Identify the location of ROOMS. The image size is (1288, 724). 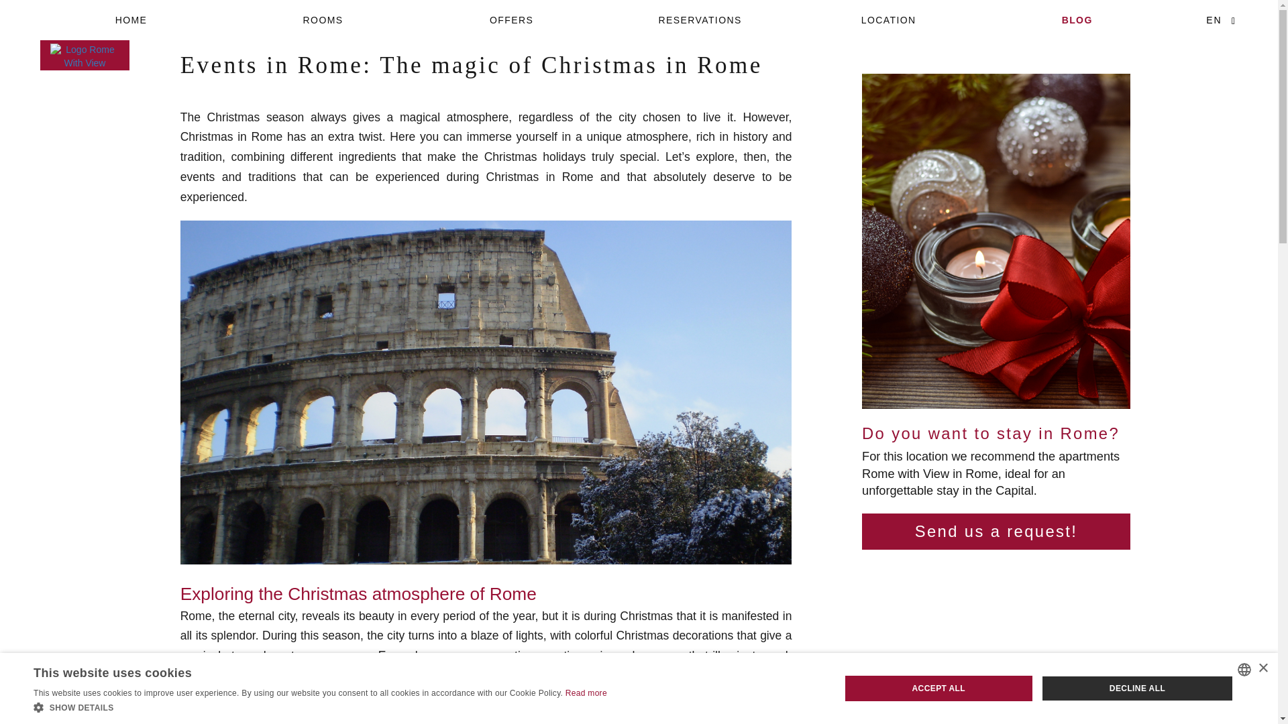
(323, 20).